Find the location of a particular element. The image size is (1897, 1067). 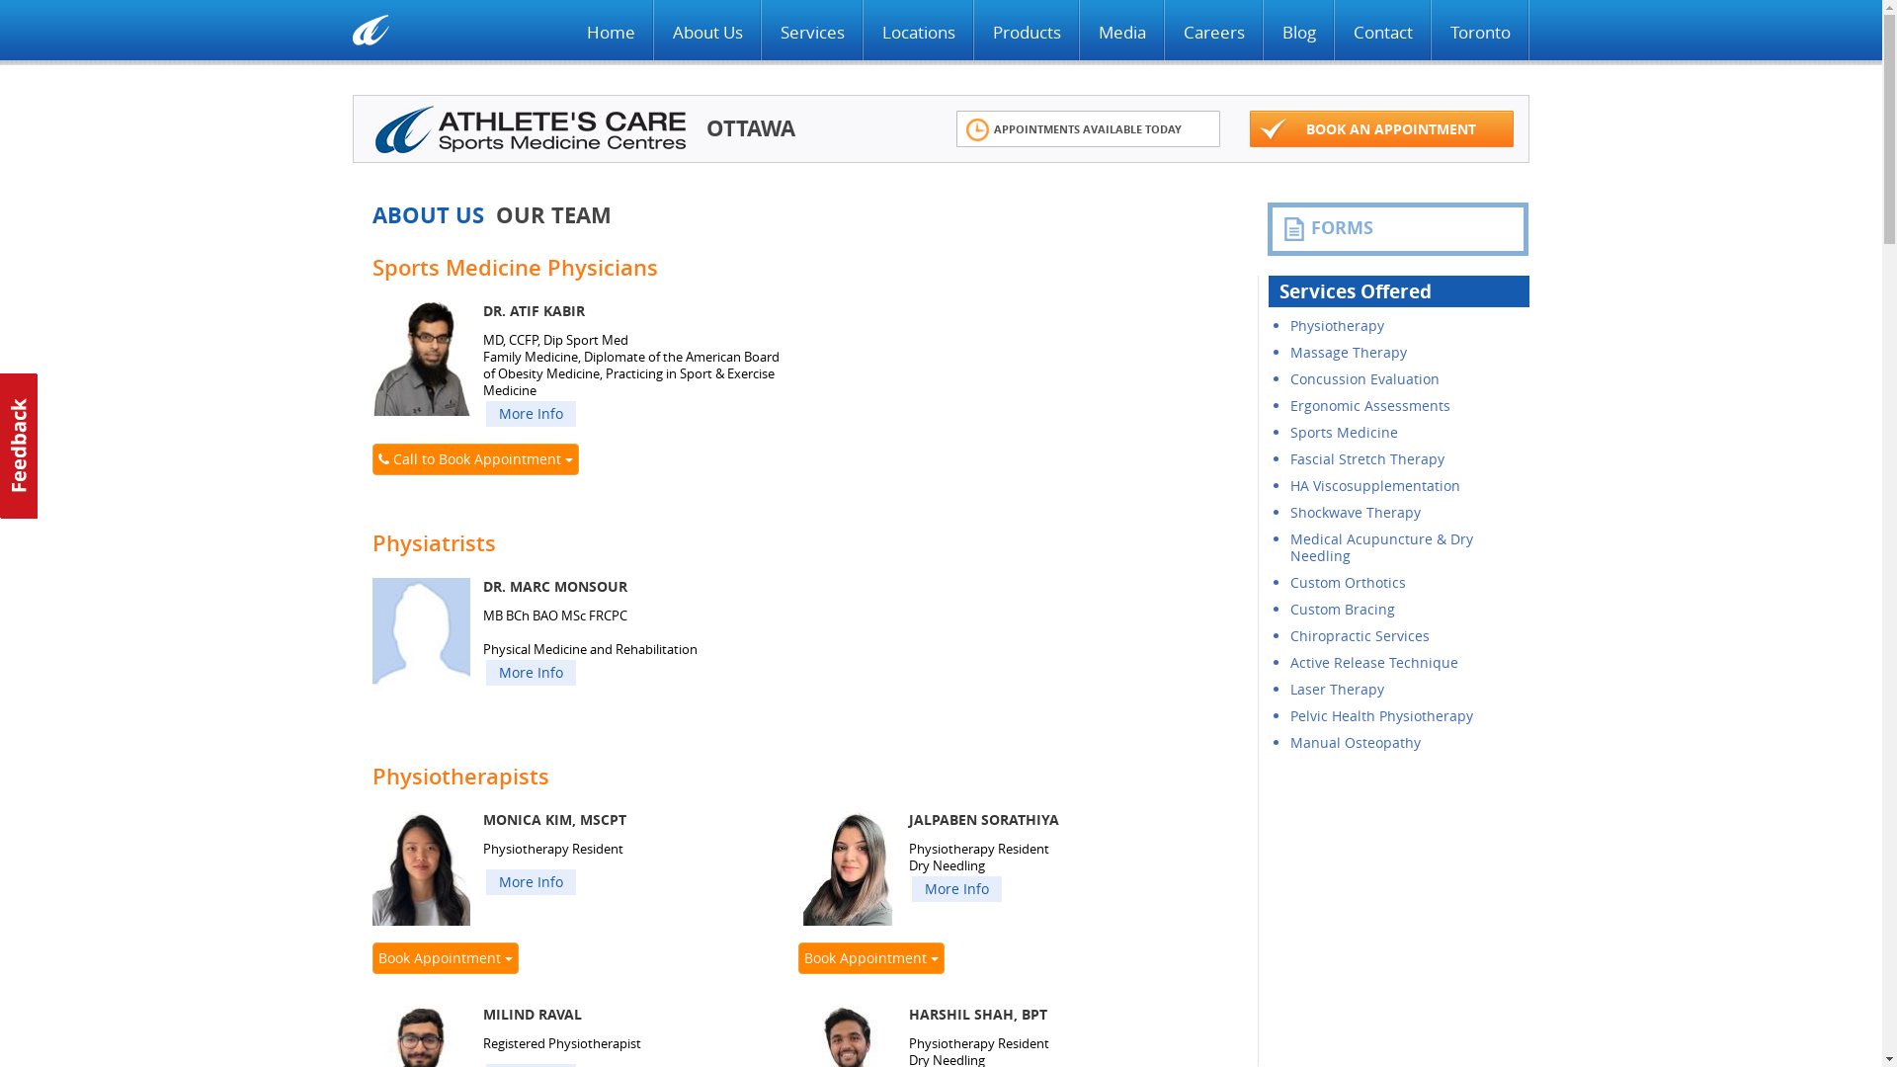

Active Release Technique is located at coordinates (1374, 662).